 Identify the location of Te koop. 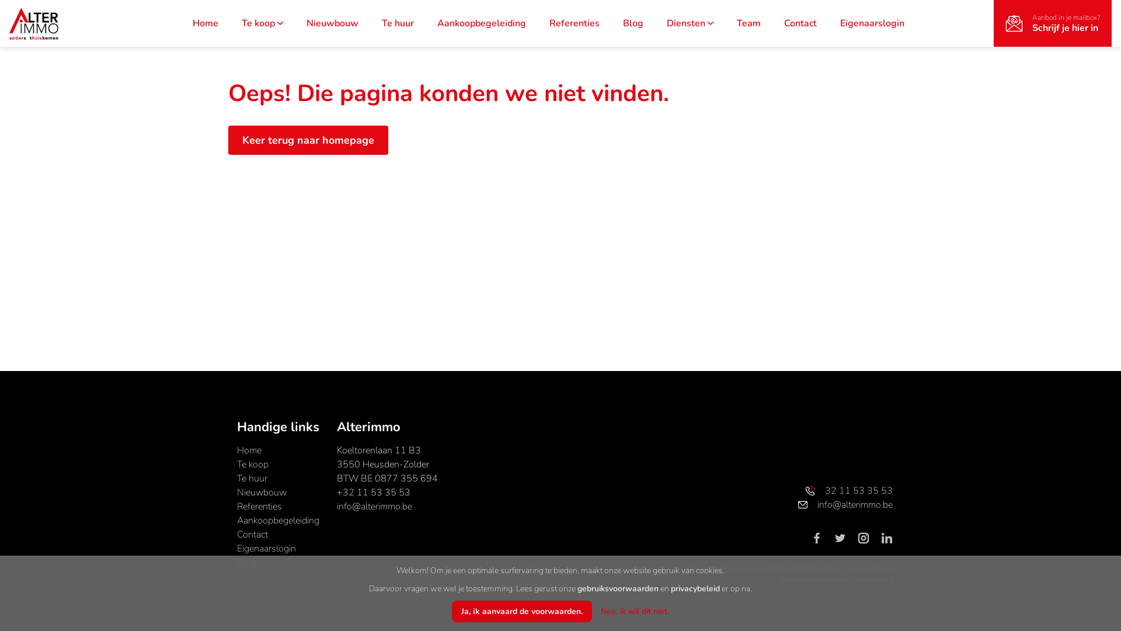
(263, 23).